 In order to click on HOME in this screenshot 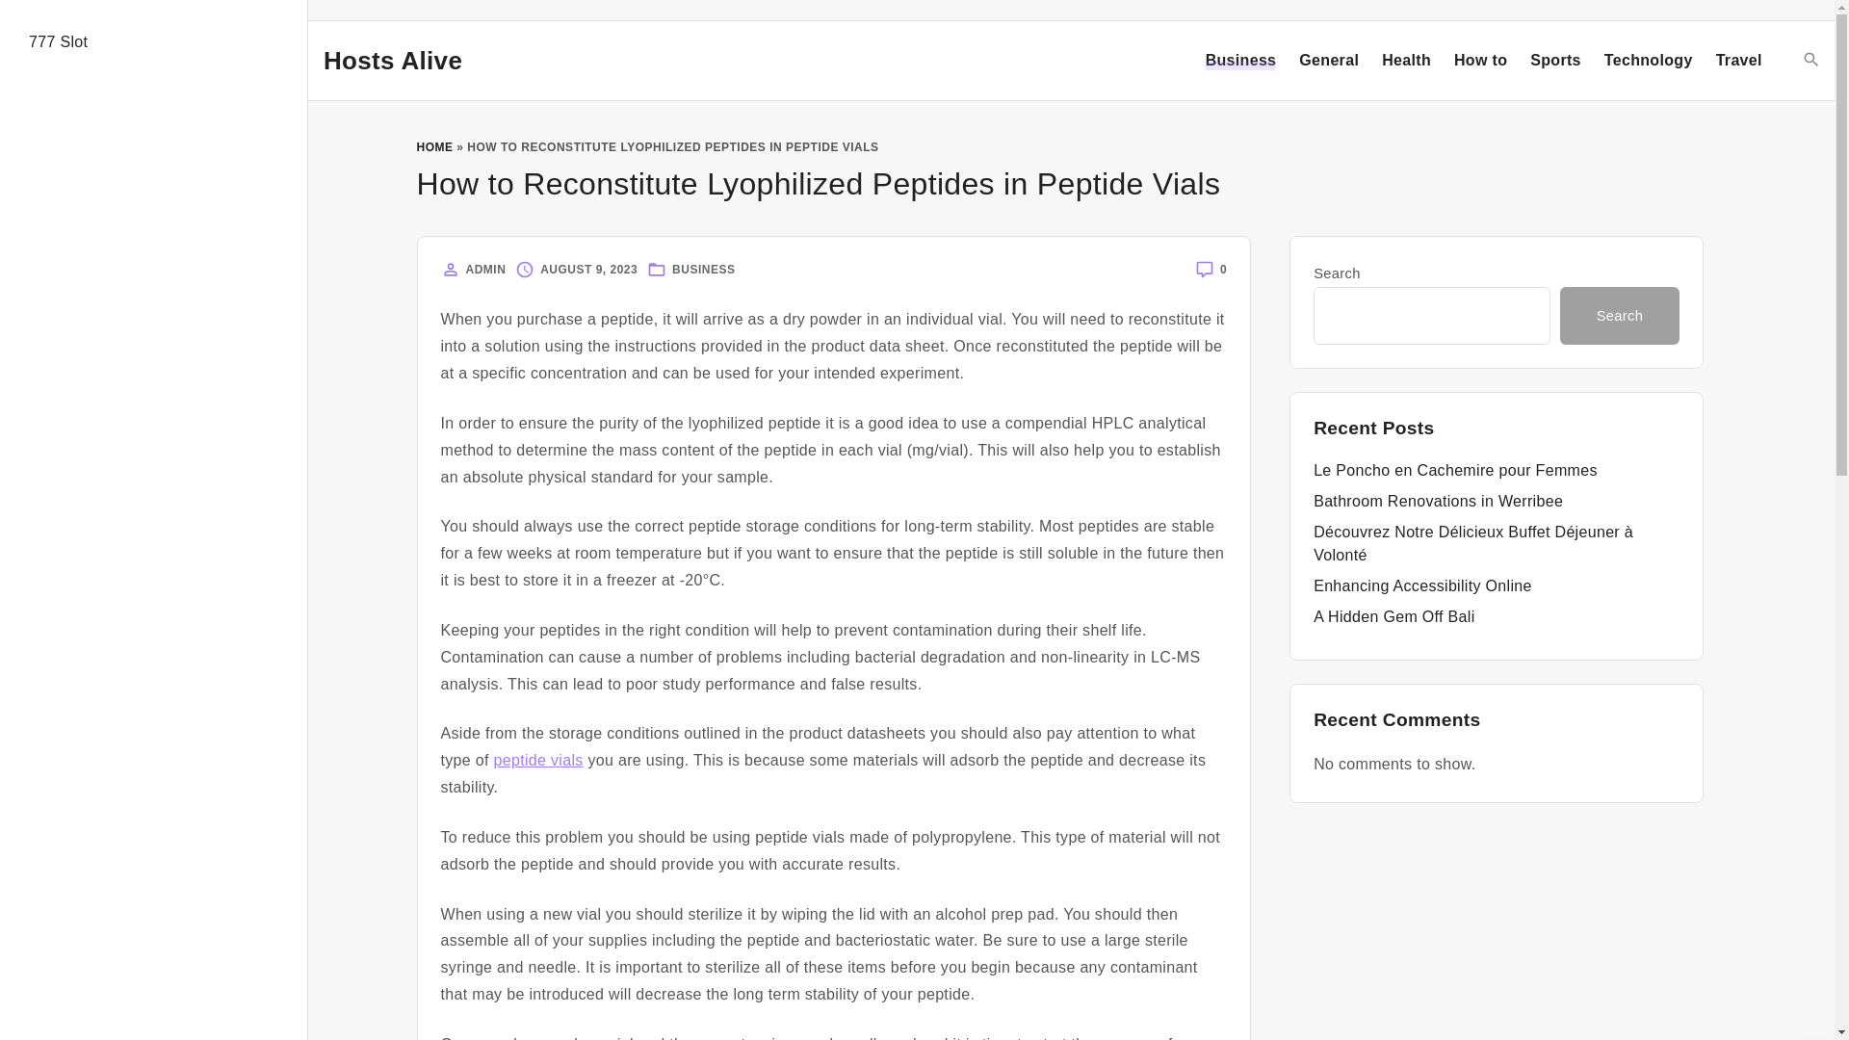, I will do `click(434, 146)`.